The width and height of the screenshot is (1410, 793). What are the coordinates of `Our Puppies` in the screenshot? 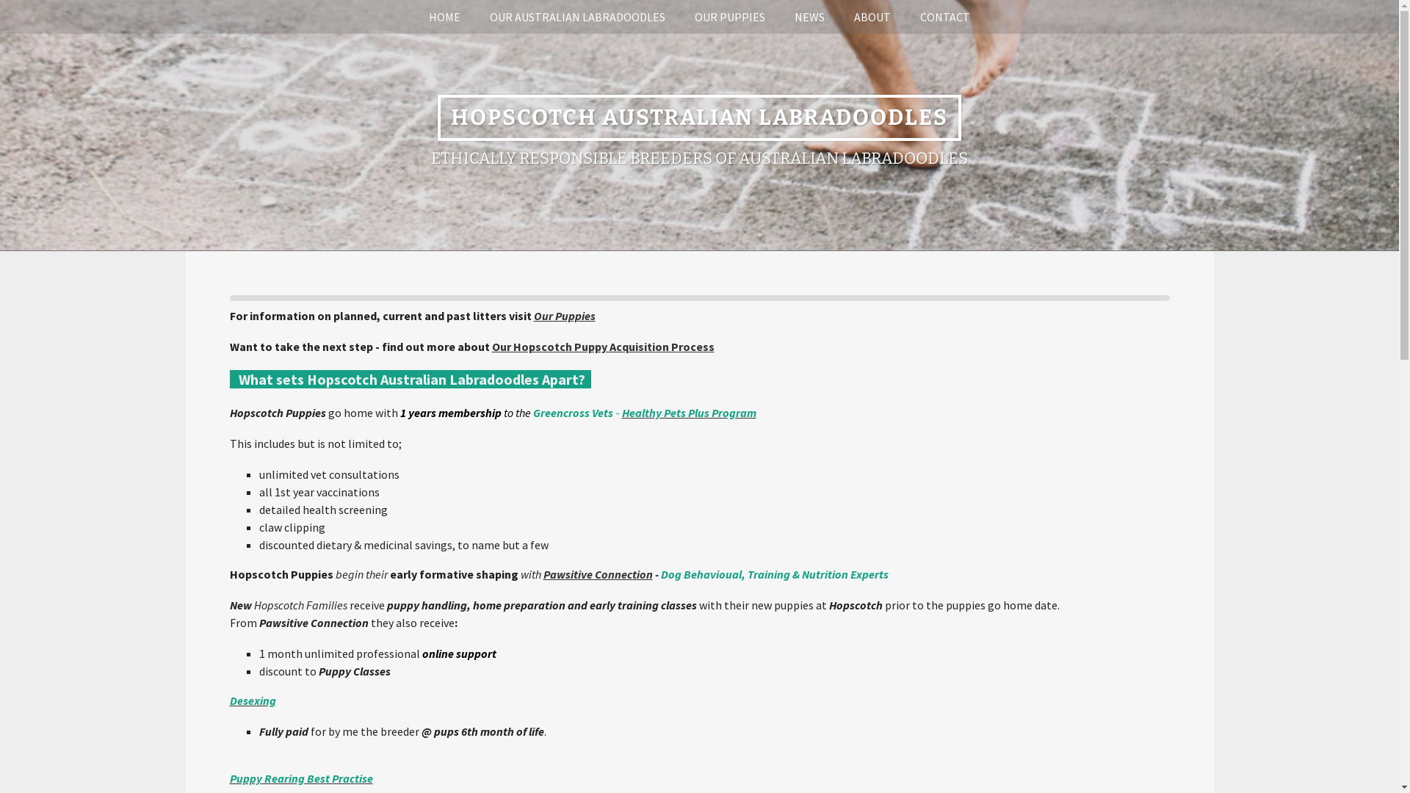 It's located at (564, 316).